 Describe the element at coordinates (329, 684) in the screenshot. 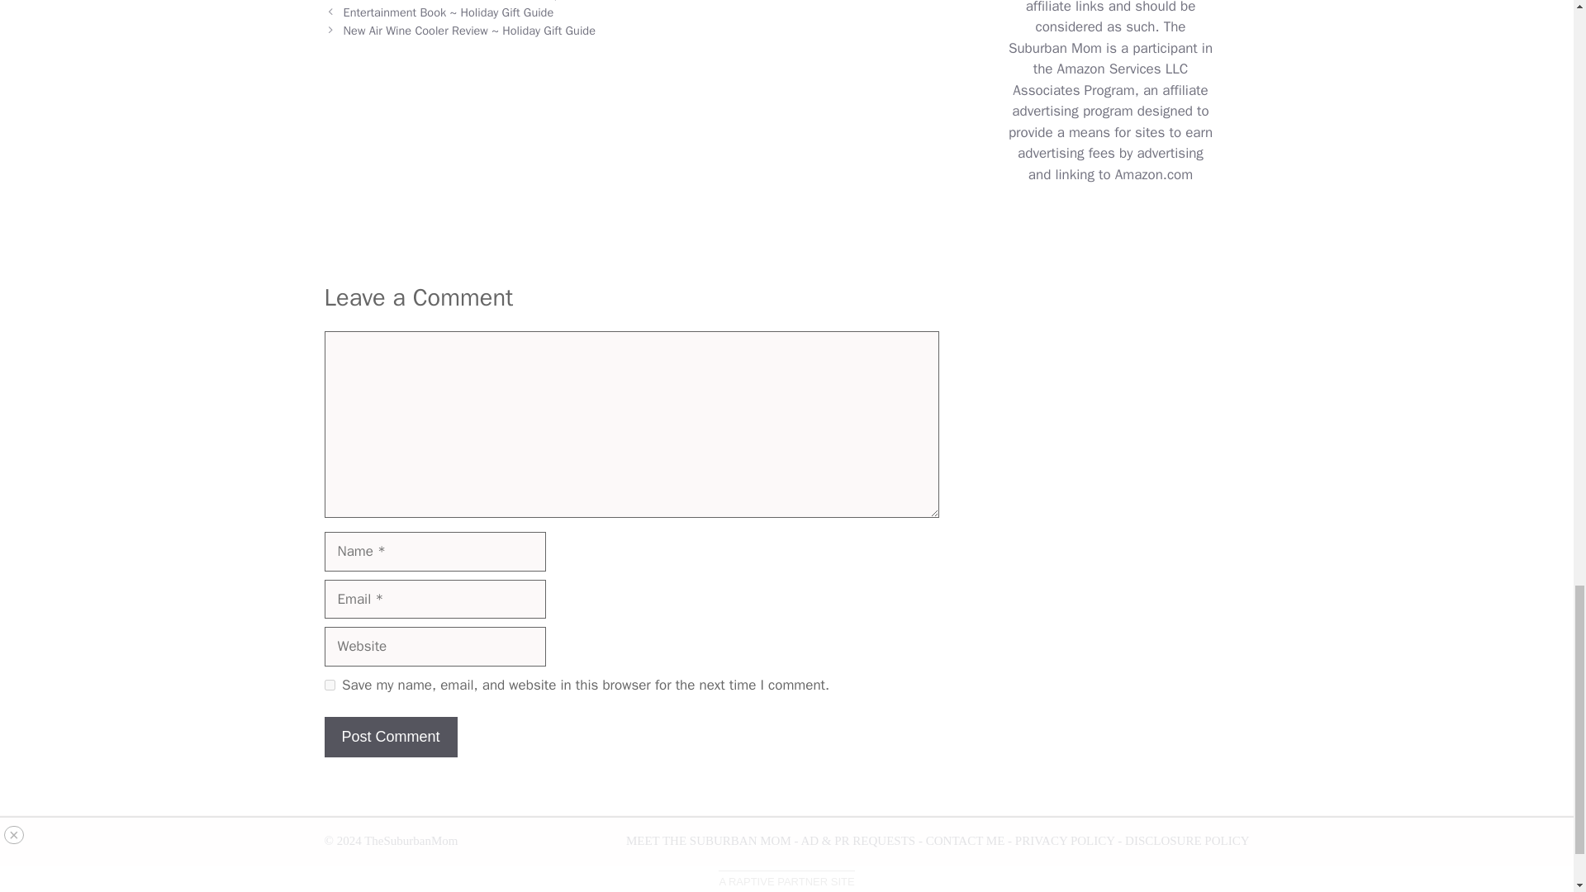

I see `yes` at that location.